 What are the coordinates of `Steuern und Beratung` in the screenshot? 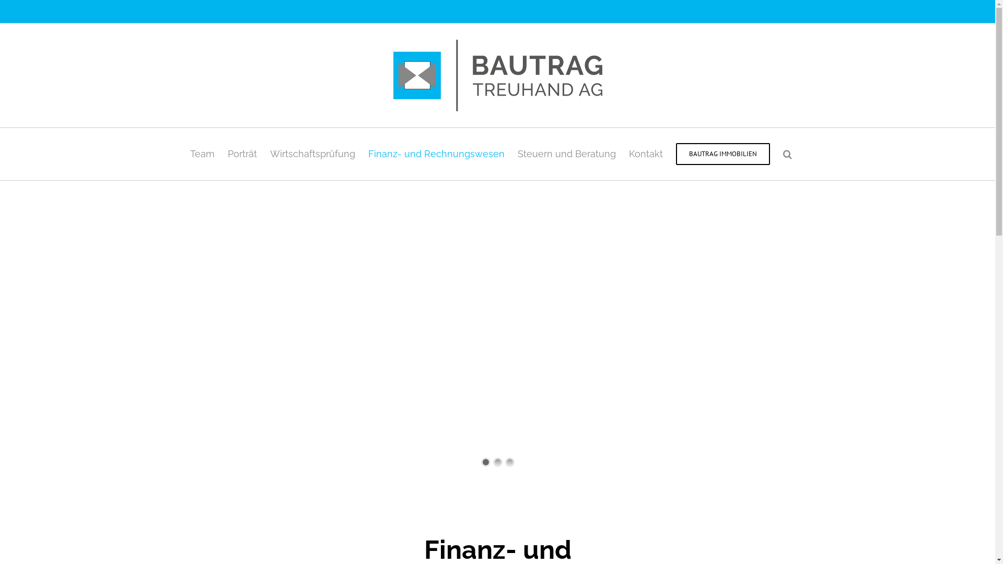 It's located at (567, 154).